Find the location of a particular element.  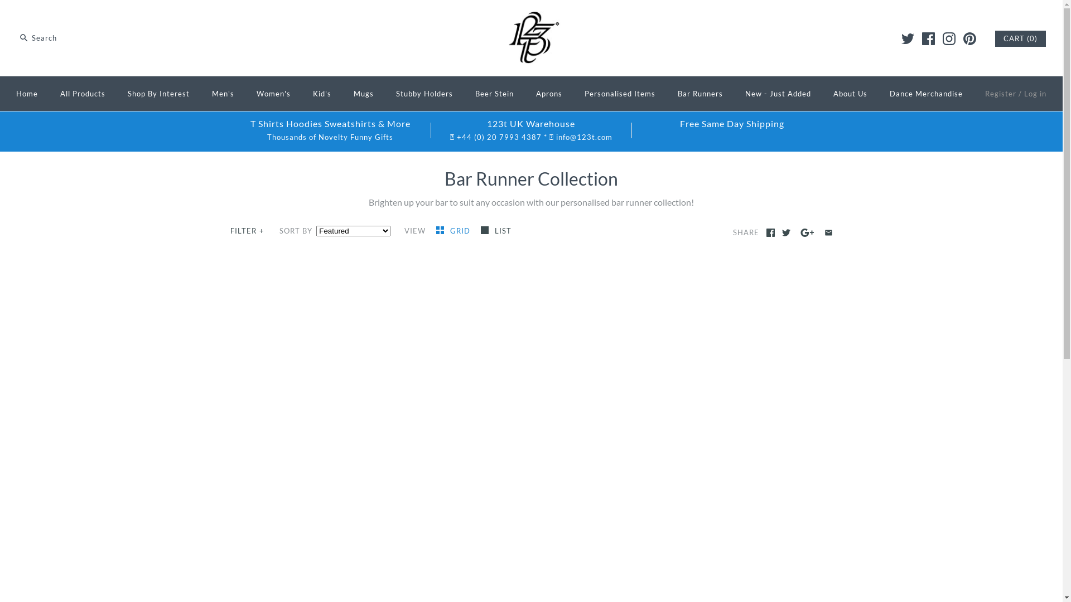

Email is located at coordinates (829, 233).